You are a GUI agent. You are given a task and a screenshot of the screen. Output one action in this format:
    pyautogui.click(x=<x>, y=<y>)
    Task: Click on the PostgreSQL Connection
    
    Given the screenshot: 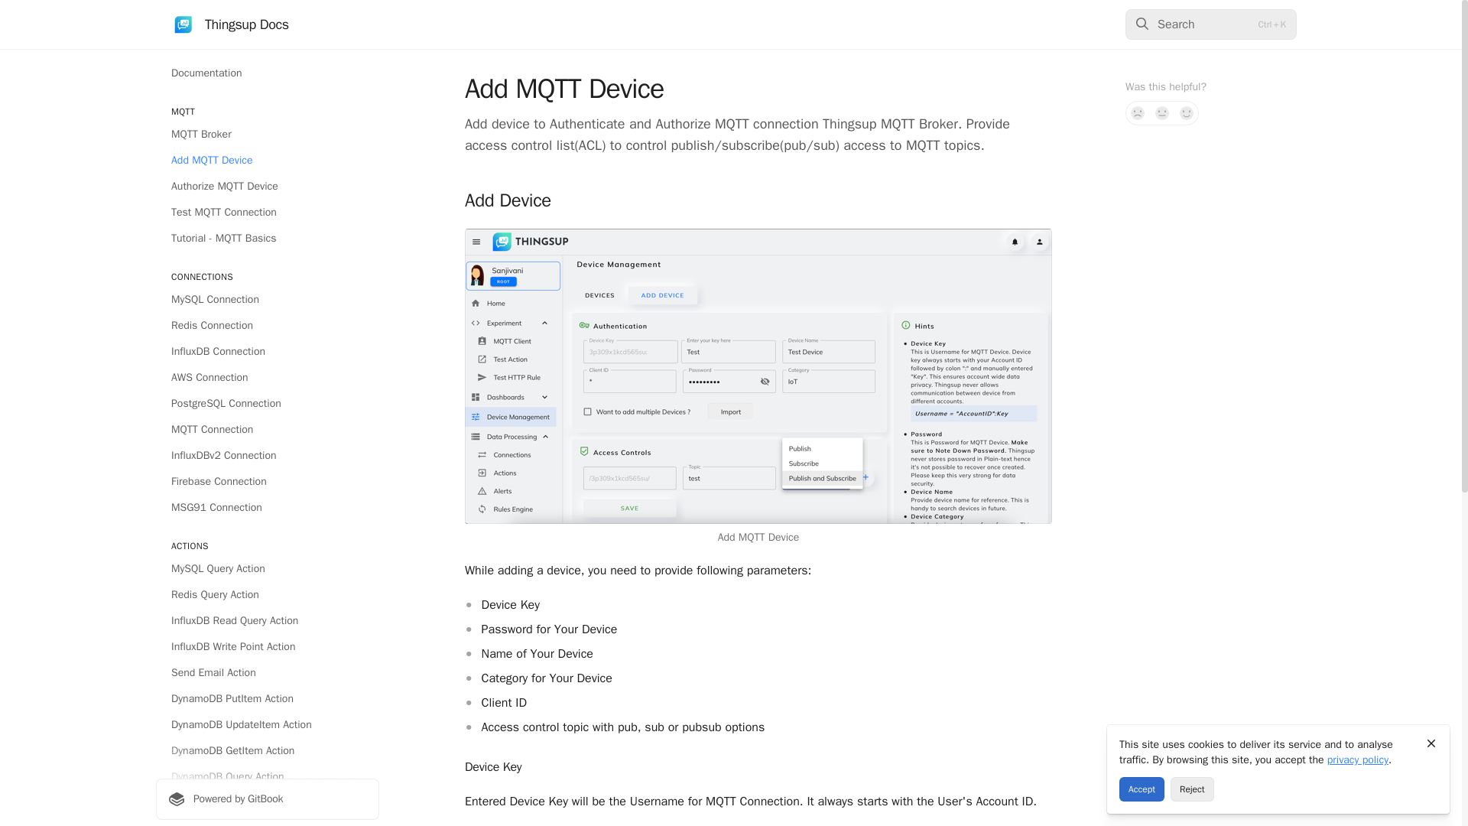 What is the action you would take?
    pyautogui.click(x=267, y=404)
    